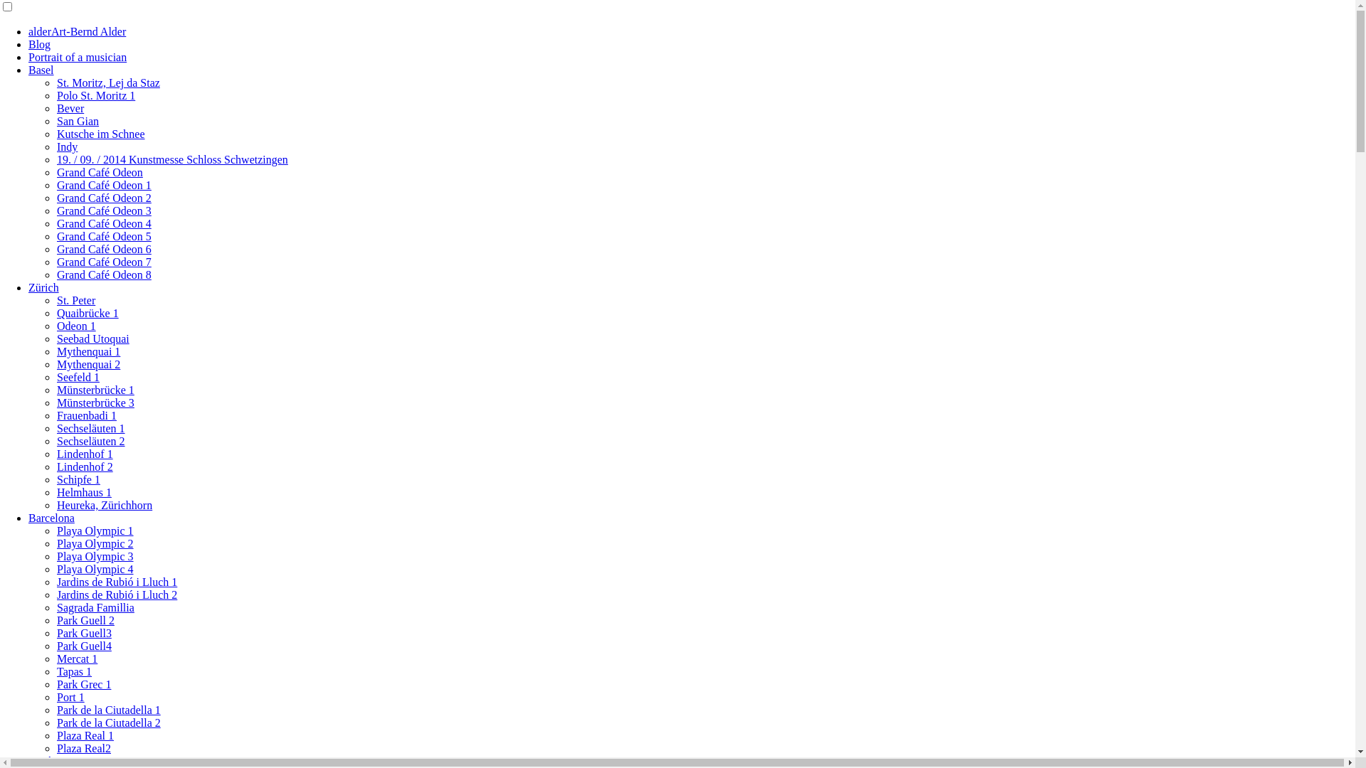  I want to click on Playa Olympic 1, so click(95, 530).